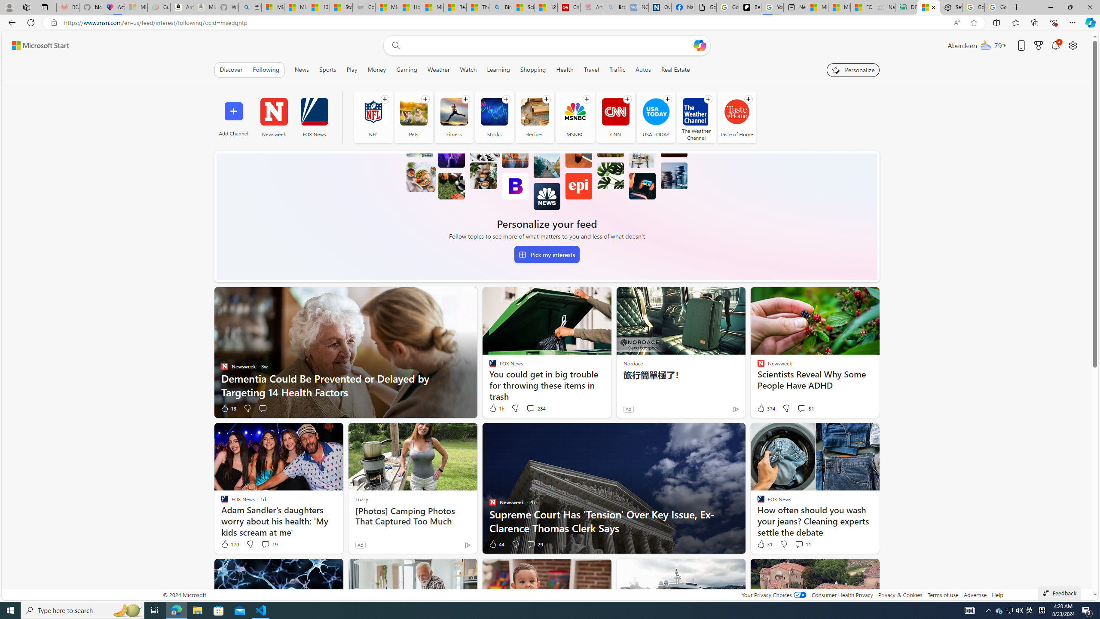 The image size is (1100, 619). I want to click on How I Got Rid of Microsoft Edge's Unnecessary Features, so click(410, 7).